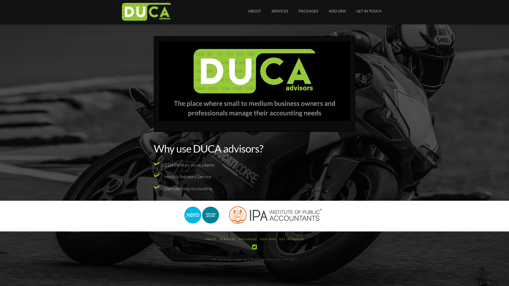 This screenshot has width=509, height=286. Describe the element at coordinates (228, 239) in the screenshot. I see `SERVICES` at that location.